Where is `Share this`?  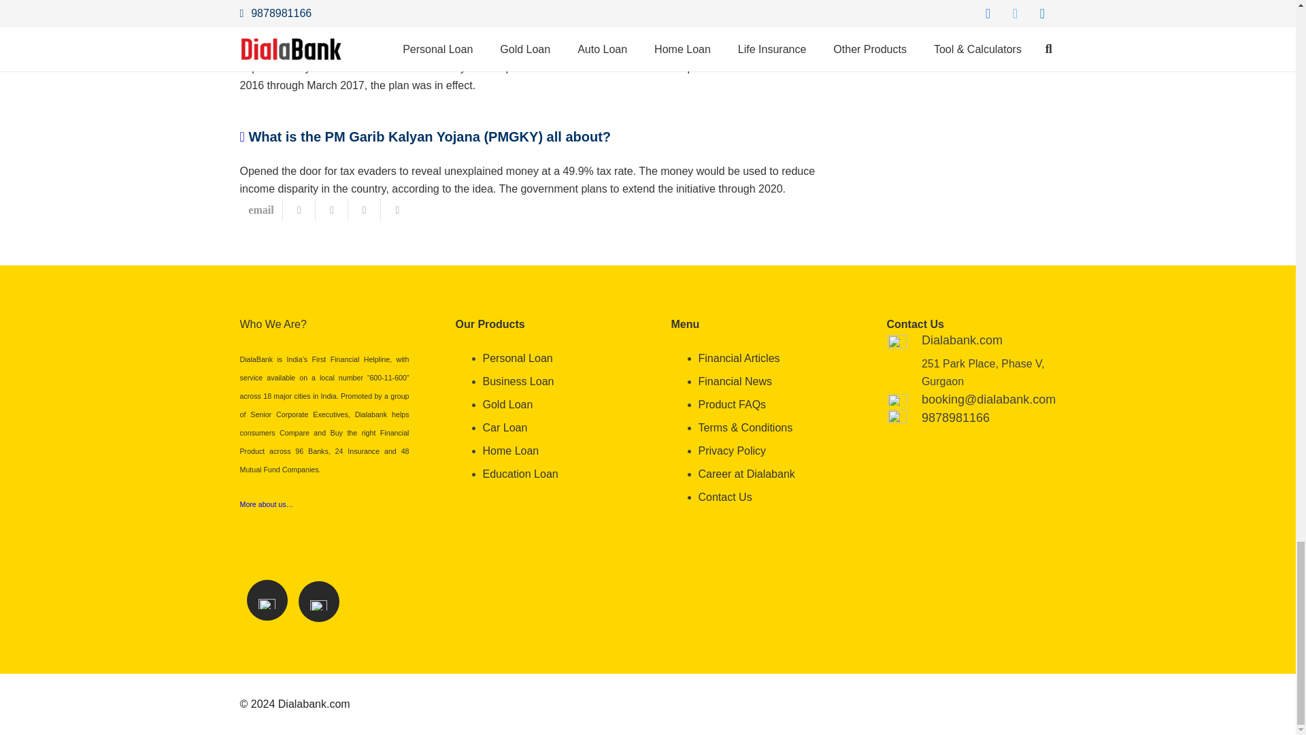 Share this is located at coordinates (299, 210).